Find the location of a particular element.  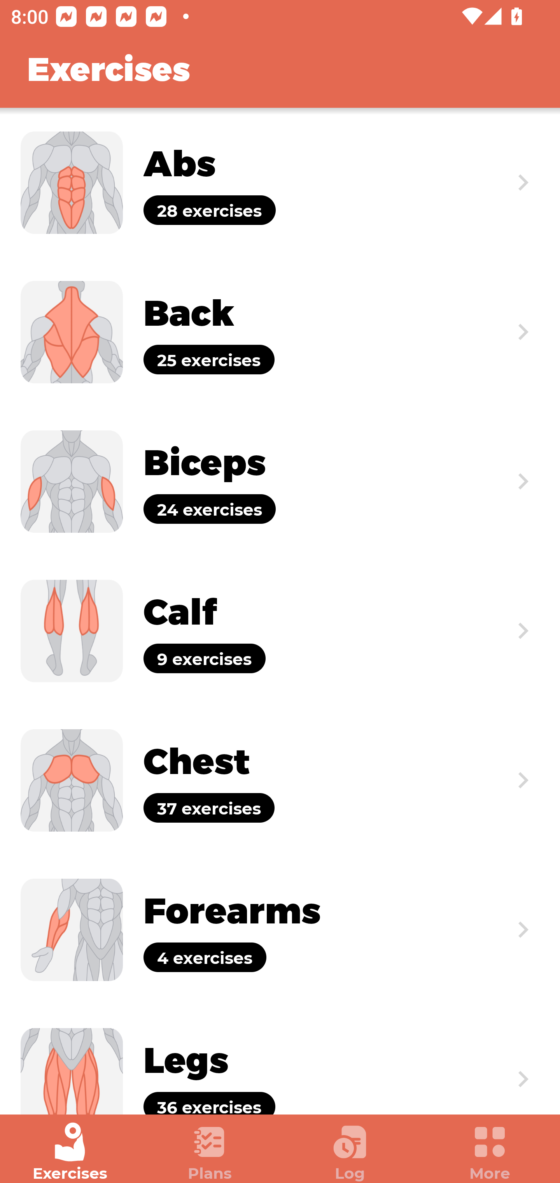

Exercise Legs 36 exercises is located at coordinates (280, 1059).